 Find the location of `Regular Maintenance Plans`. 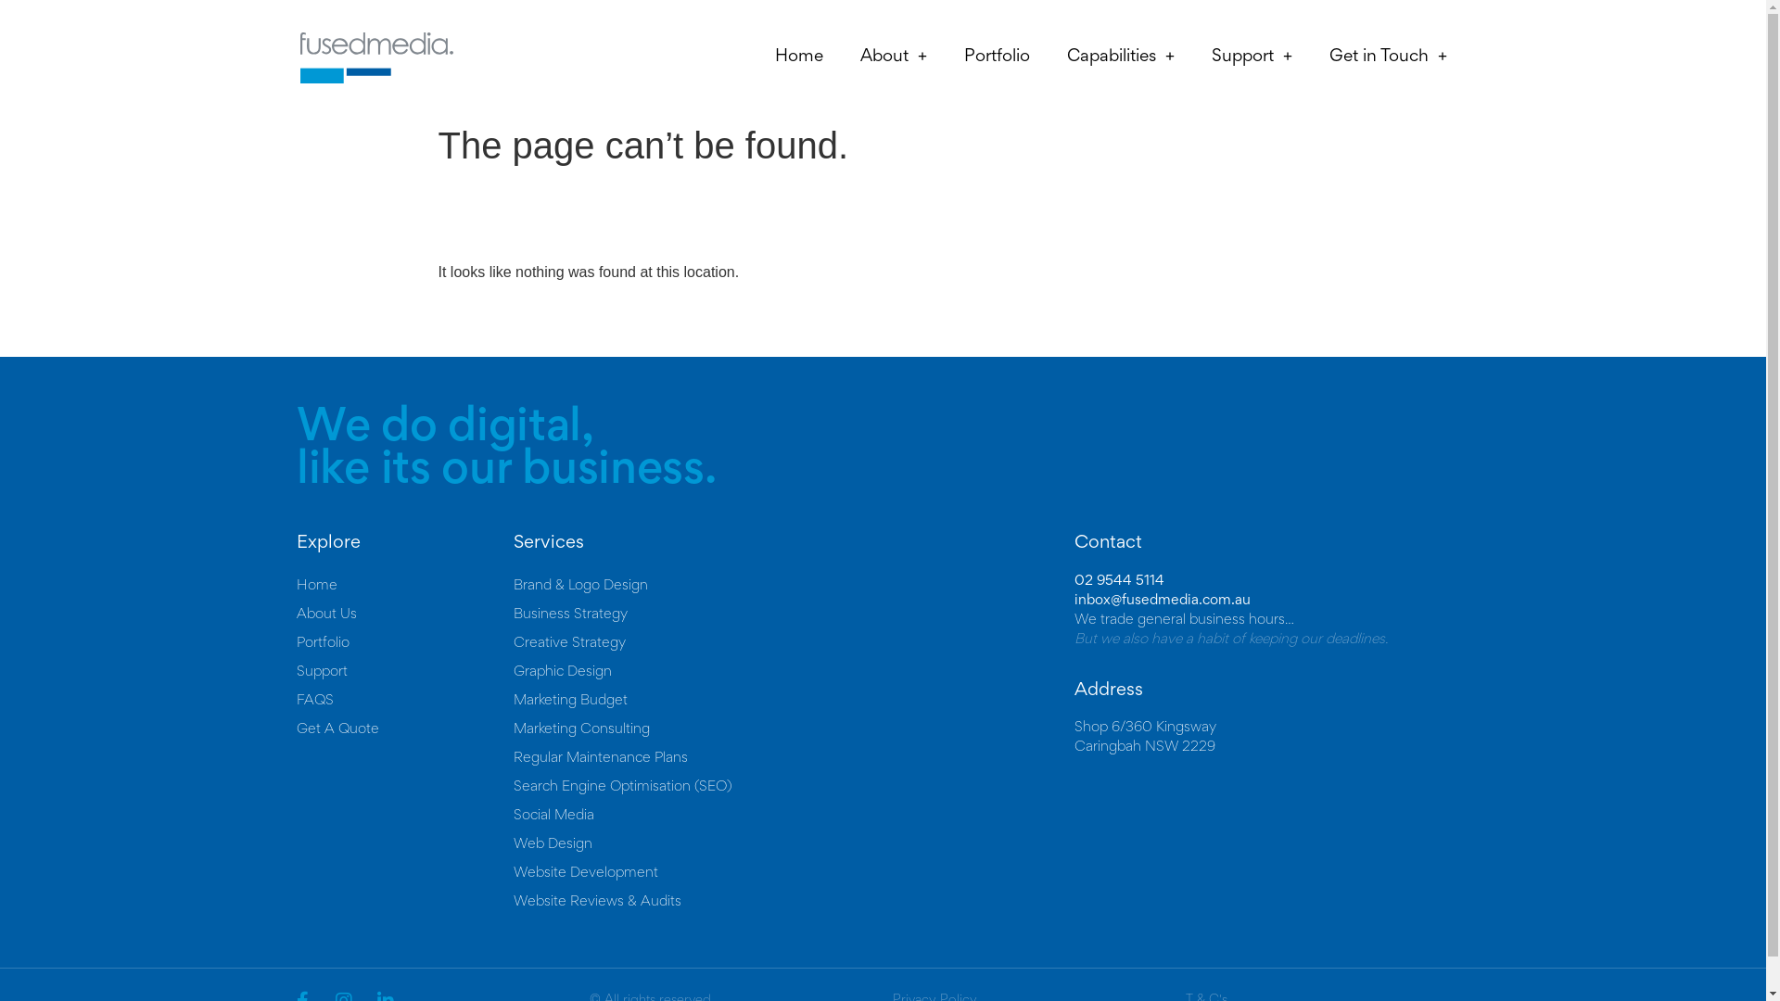

Regular Maintenance Plans is located at coordinates (794, 758).